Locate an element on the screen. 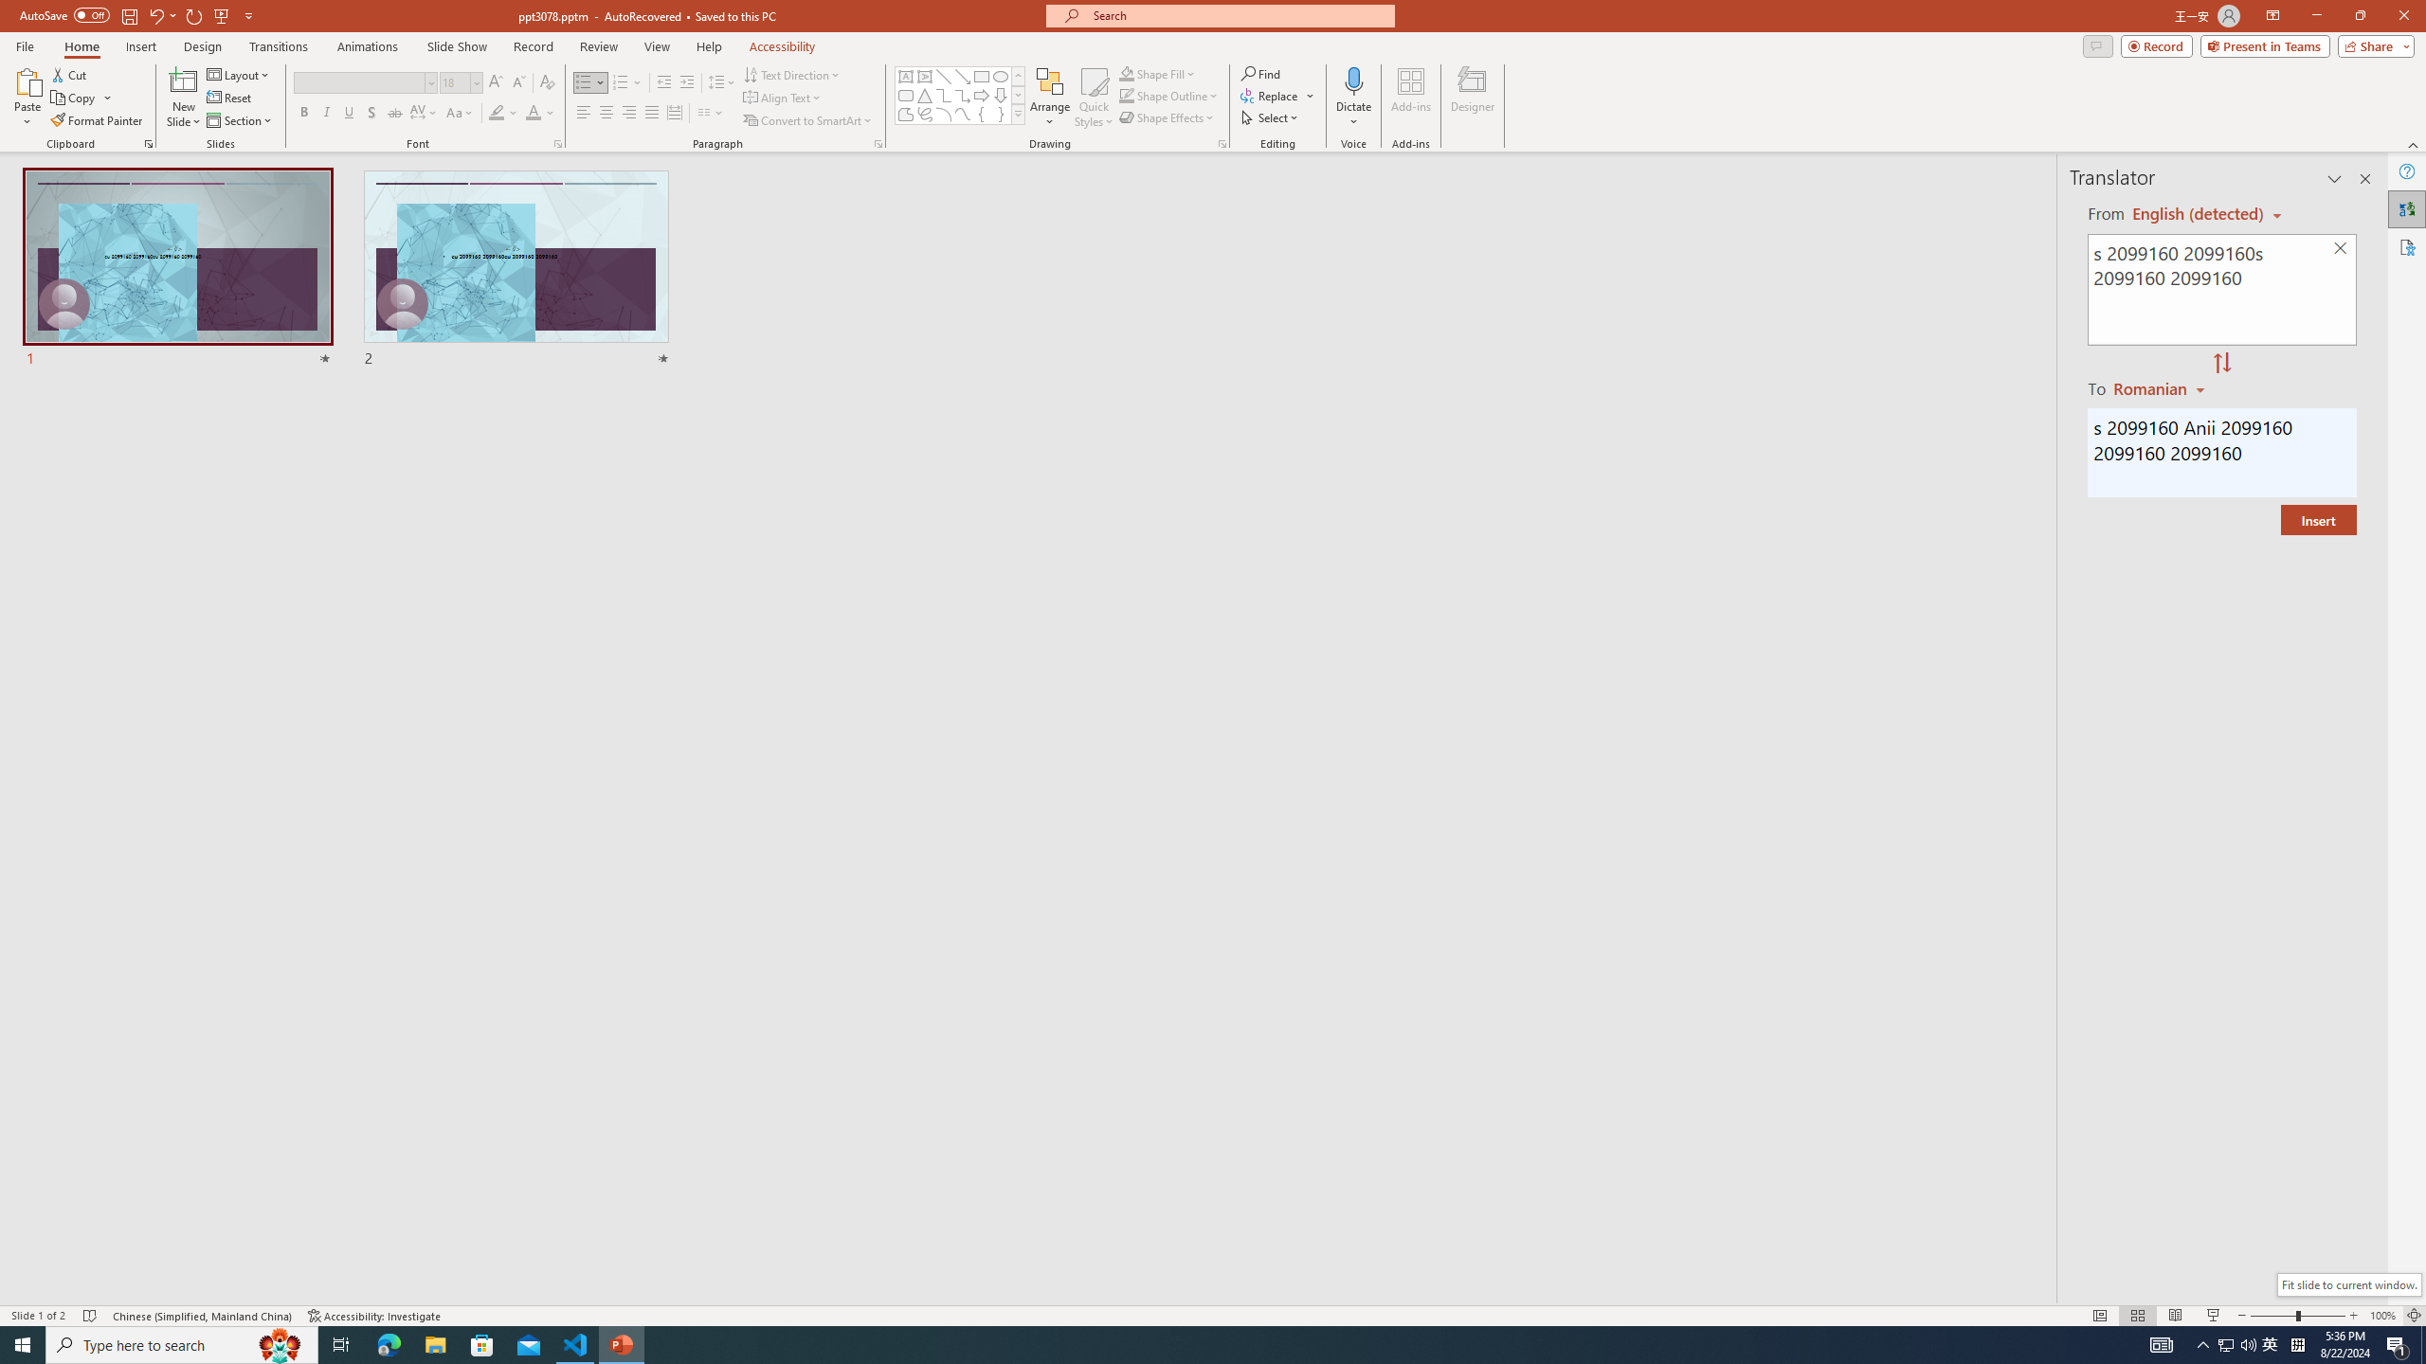 Image resolution: width=2426 pixels, height=1364 pixels. Shape Outline Green, Accent 1 is located at coordinates (1126, 95).